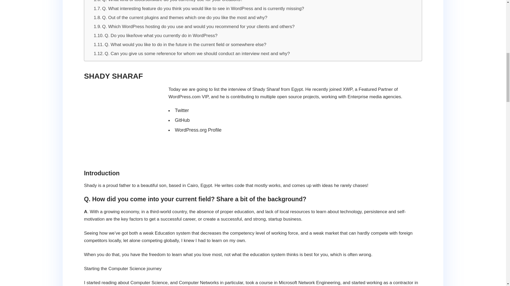  Describe the element at coordinates (198, 130) in the screenshot. I see `WordPress.org Profile` at that location.